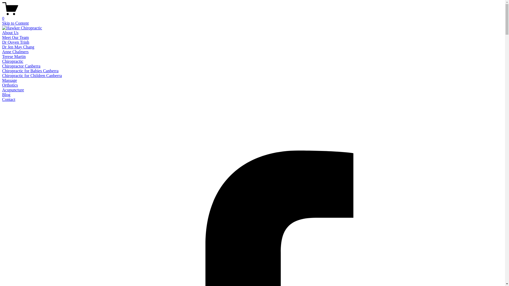  I want to click on Meet Our Team, so click(15, 38).